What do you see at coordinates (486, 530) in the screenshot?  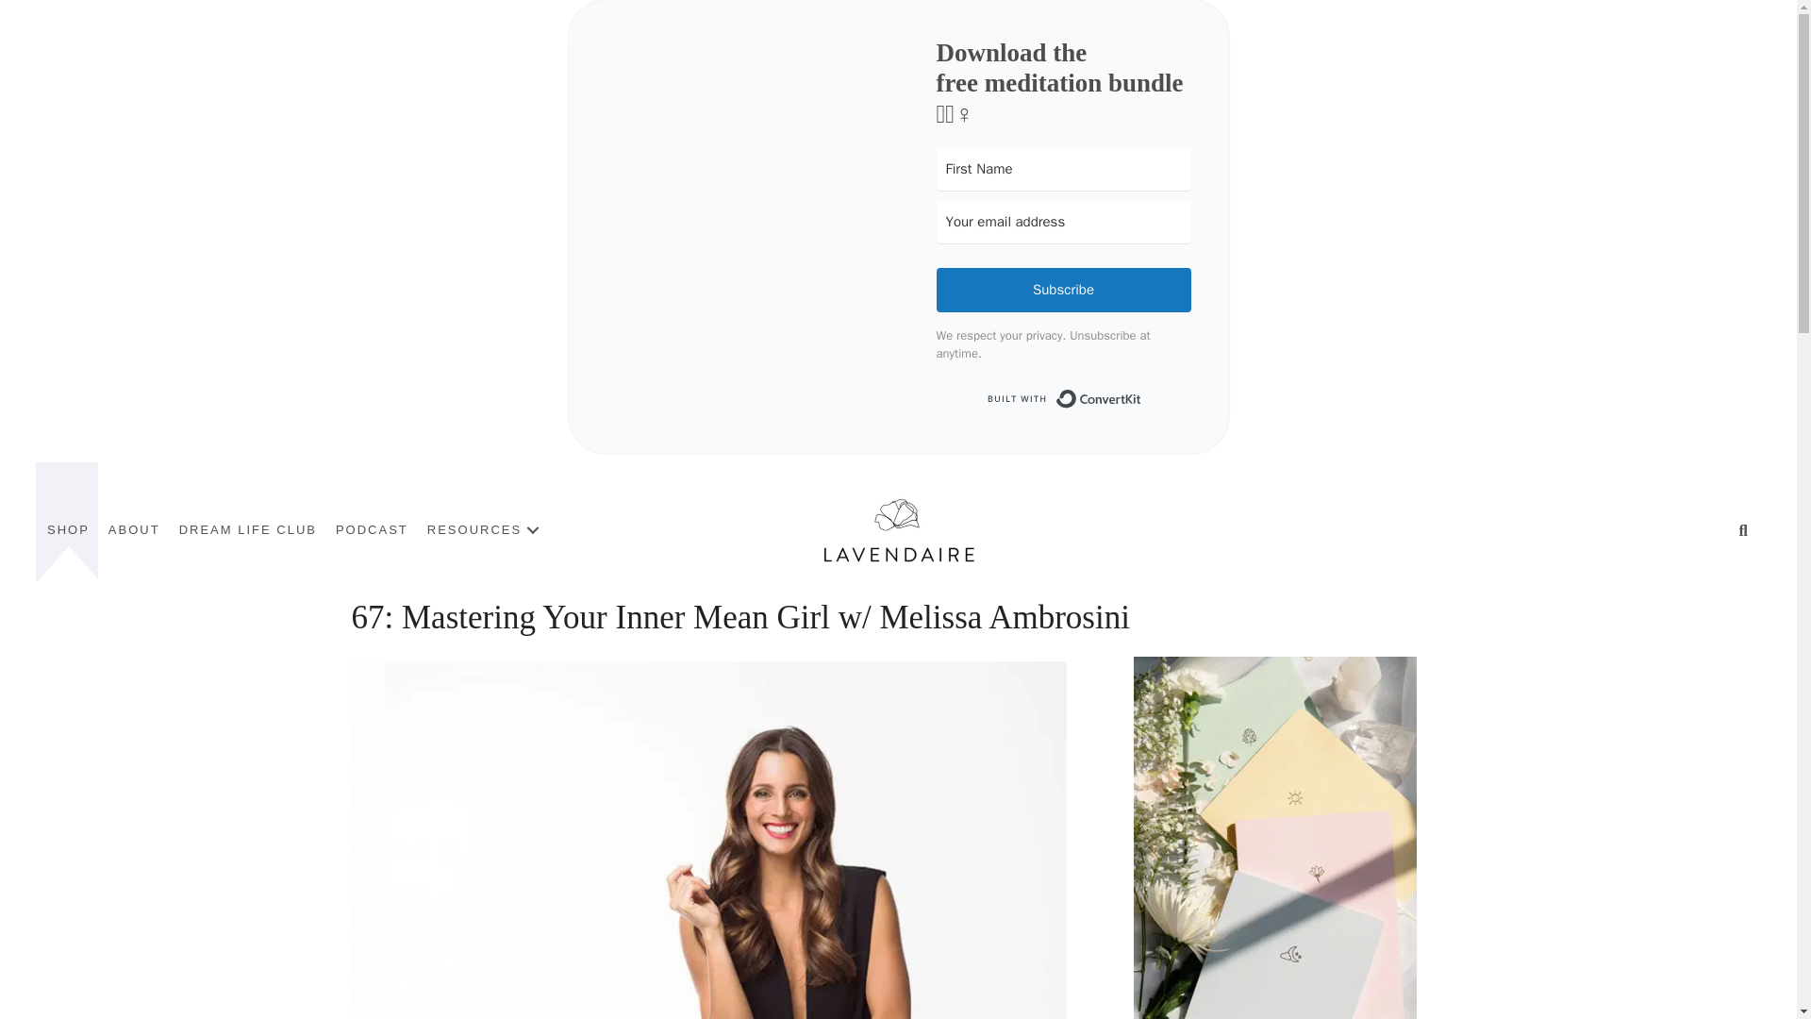 I see `RESOURCES` at bounding box center [486, 530].